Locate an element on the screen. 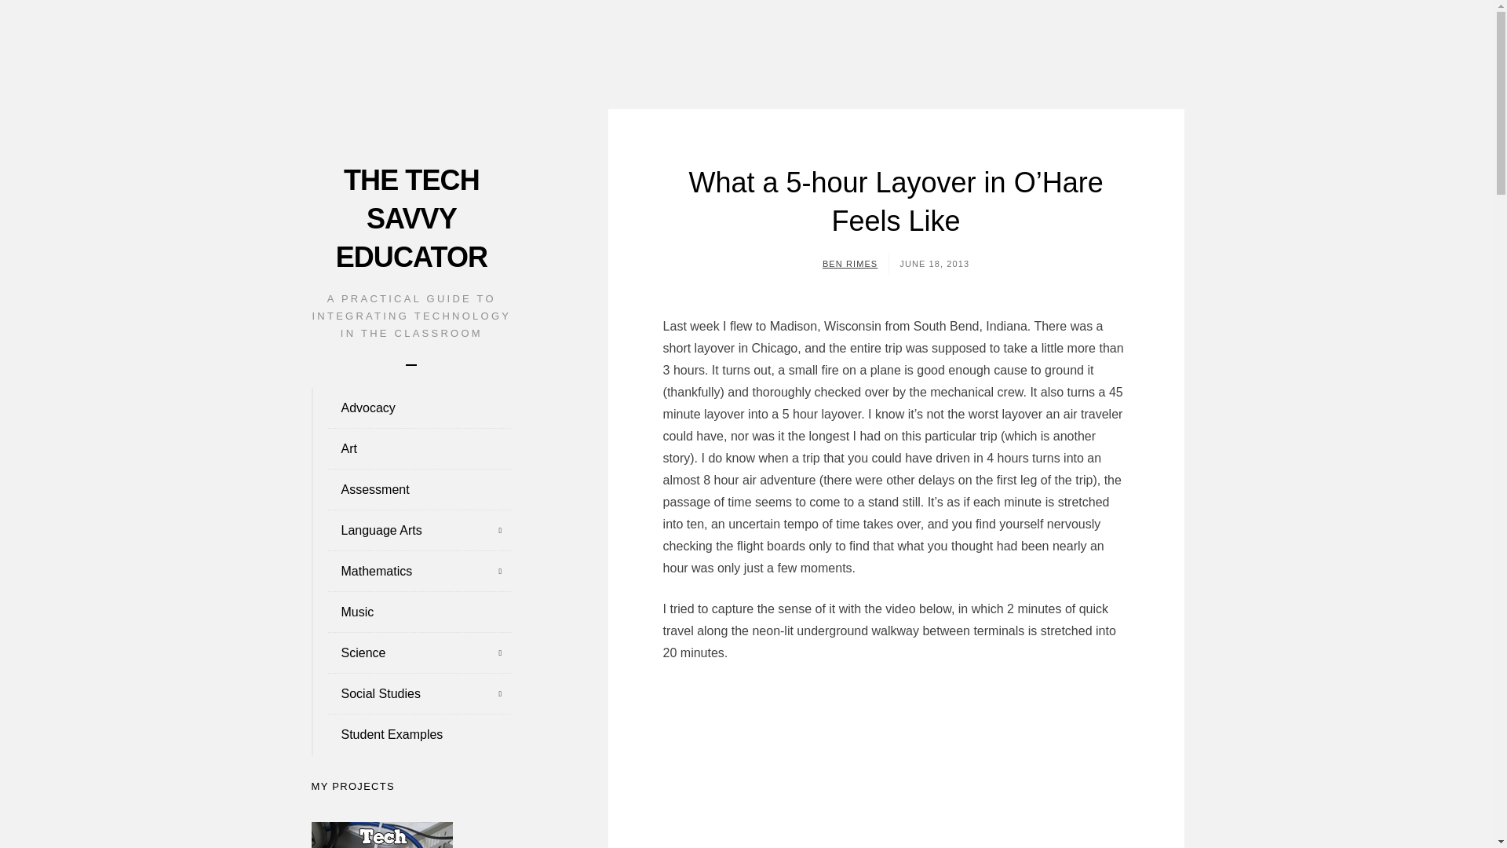 Image resolution: width=1507 pixels, height=848 pixels. THE TECH SAVVY EDUCATOR is located at coordinates (411, 218).